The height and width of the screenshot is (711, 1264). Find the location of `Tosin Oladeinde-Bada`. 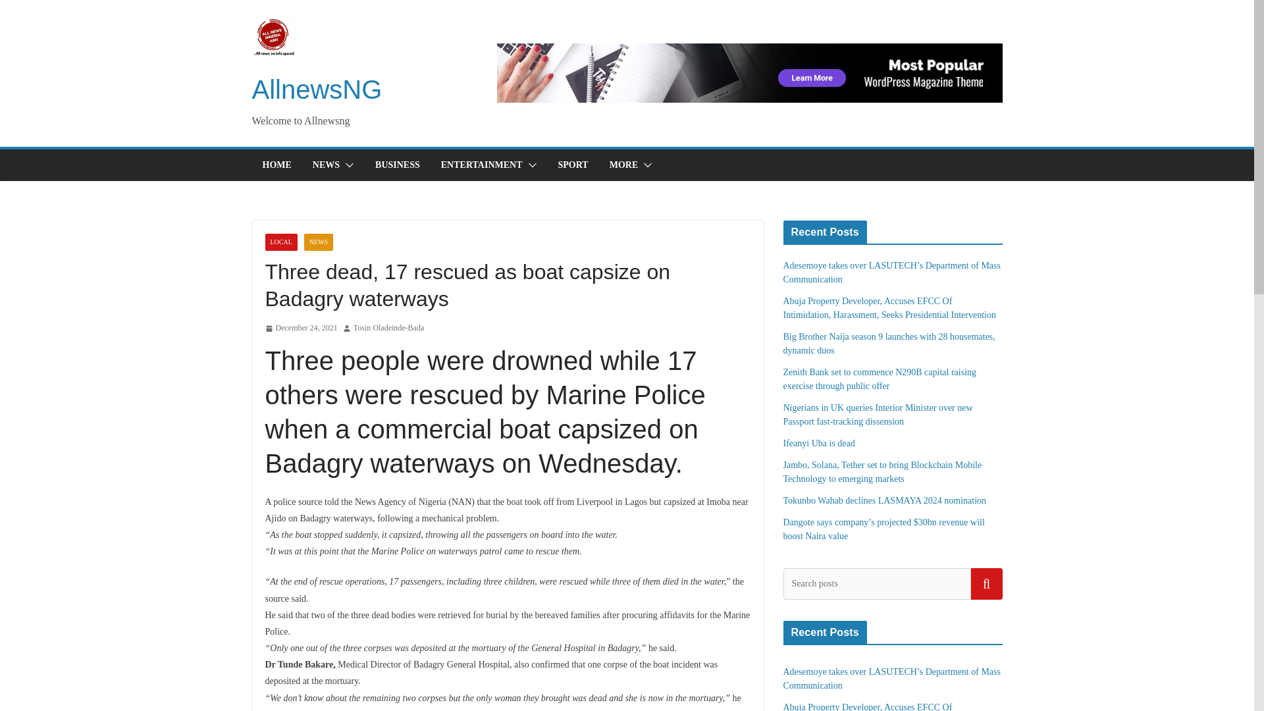

Tosin Oladeinde-Bada is located at coordinates (388, 328).